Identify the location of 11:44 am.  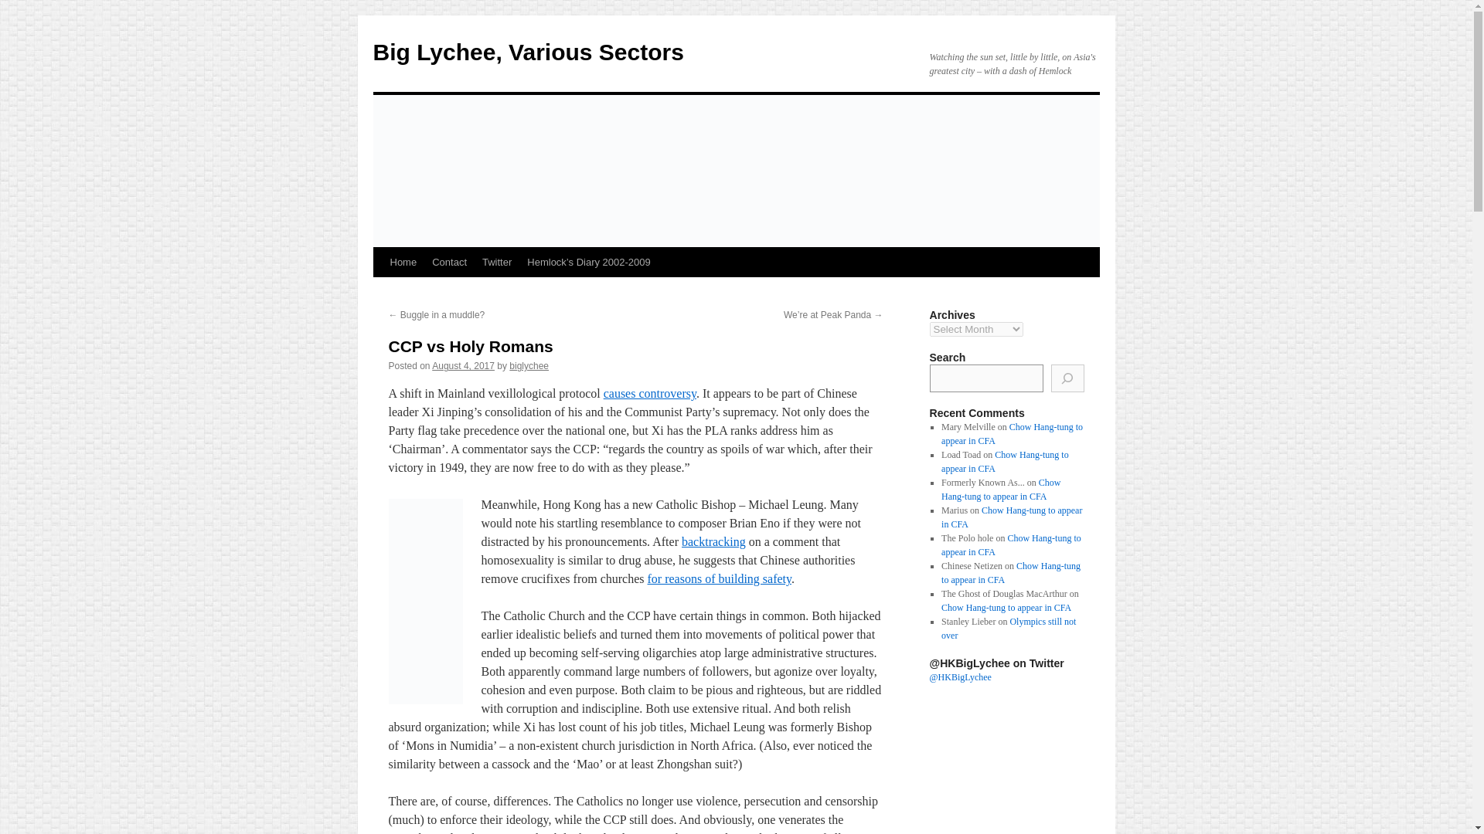
(462, 365).